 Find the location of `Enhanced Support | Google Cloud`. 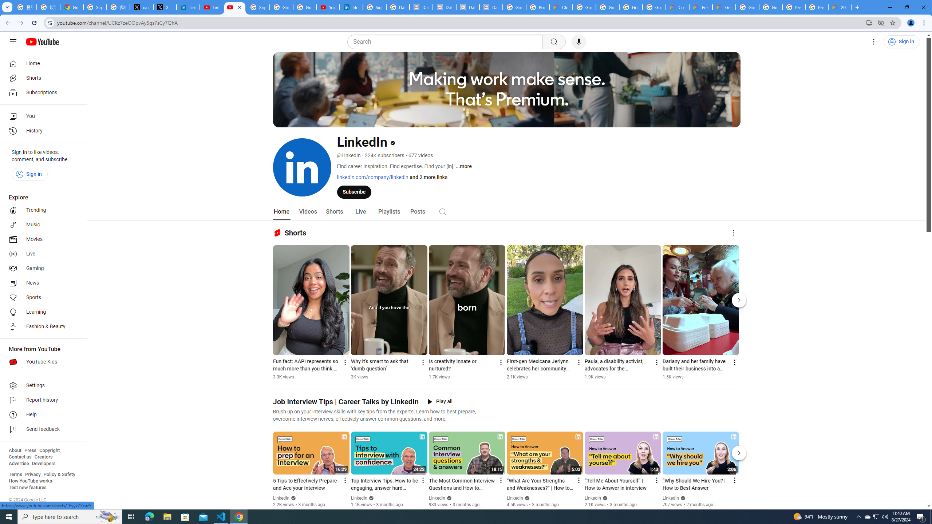

Enhanced Support | Google Cloud is located at coordinates (701, 7).